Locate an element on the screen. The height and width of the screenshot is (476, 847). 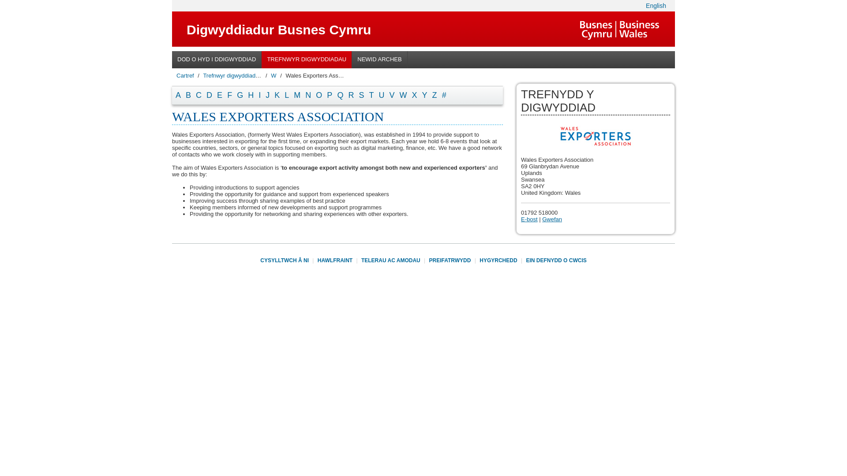
Edrychwch ar y wefan ar gyfer y trefnydd is located at coordinates (552, 219).